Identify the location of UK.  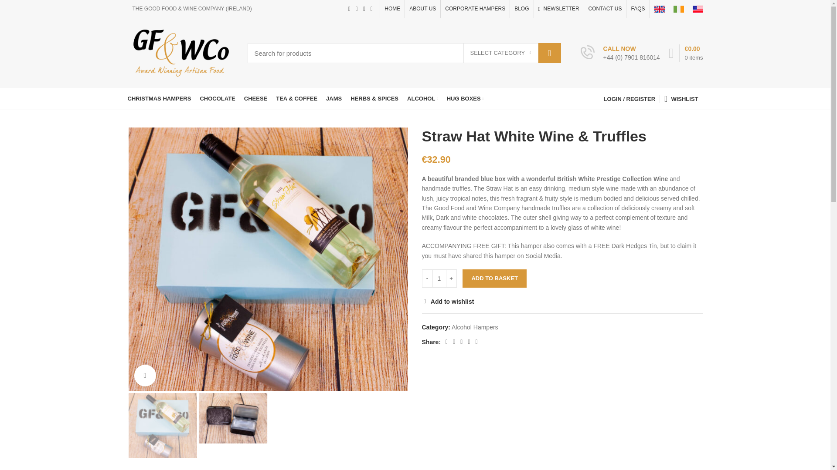
(659, 9).